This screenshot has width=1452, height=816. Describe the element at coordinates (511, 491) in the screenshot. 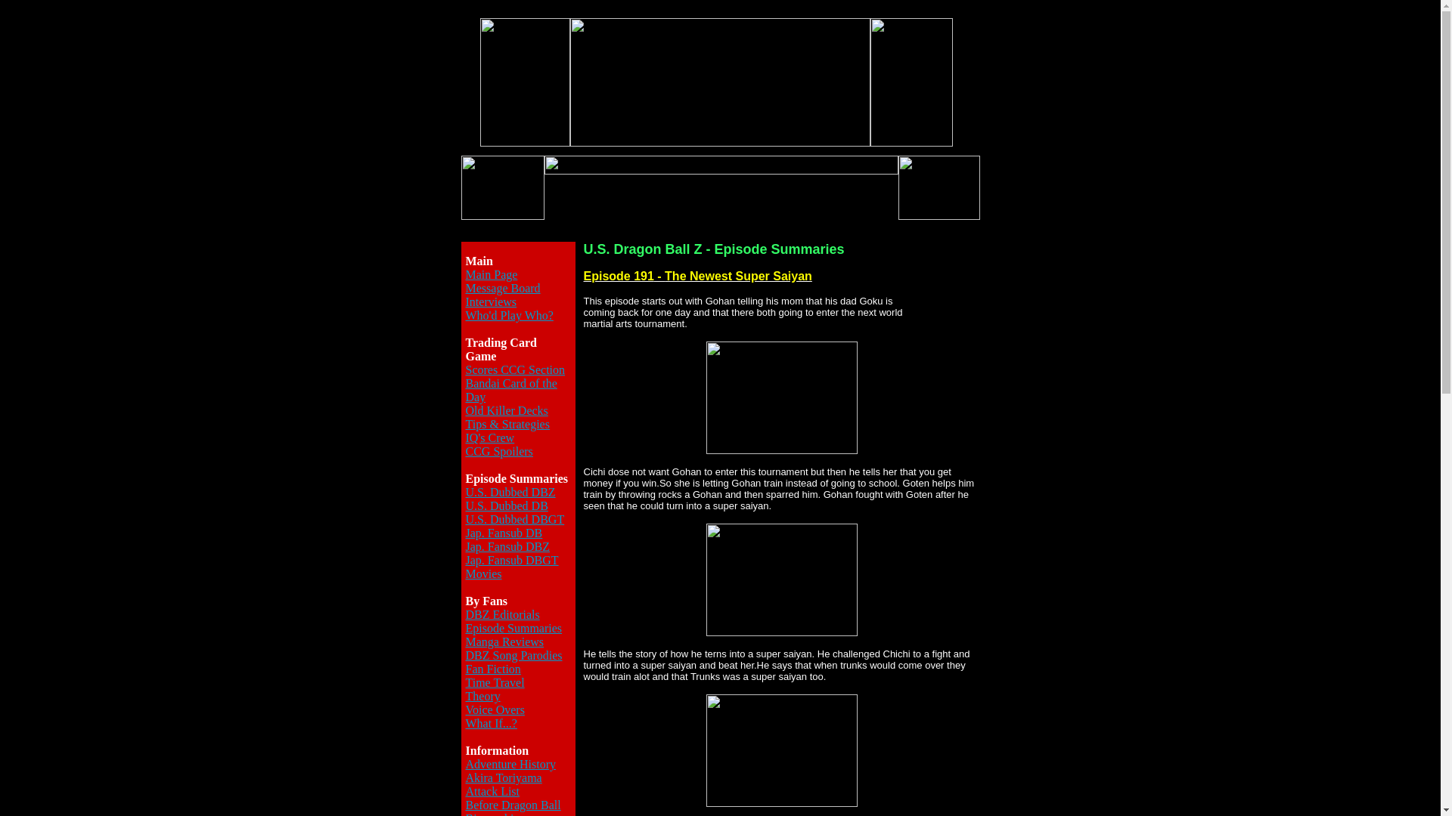

I see `U.S. Dubbed DBZ` at that location.